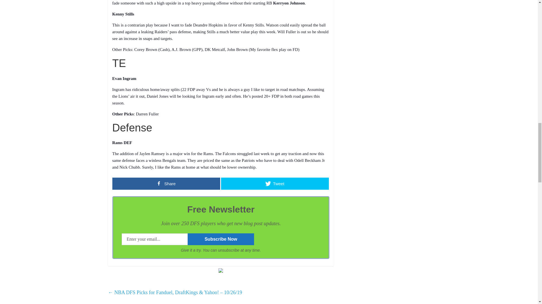 The image size is (542, 304). What do you see at coordinates (274, 184) in the screenshot?
I see `Tweet` at bounding box center [274, 184].